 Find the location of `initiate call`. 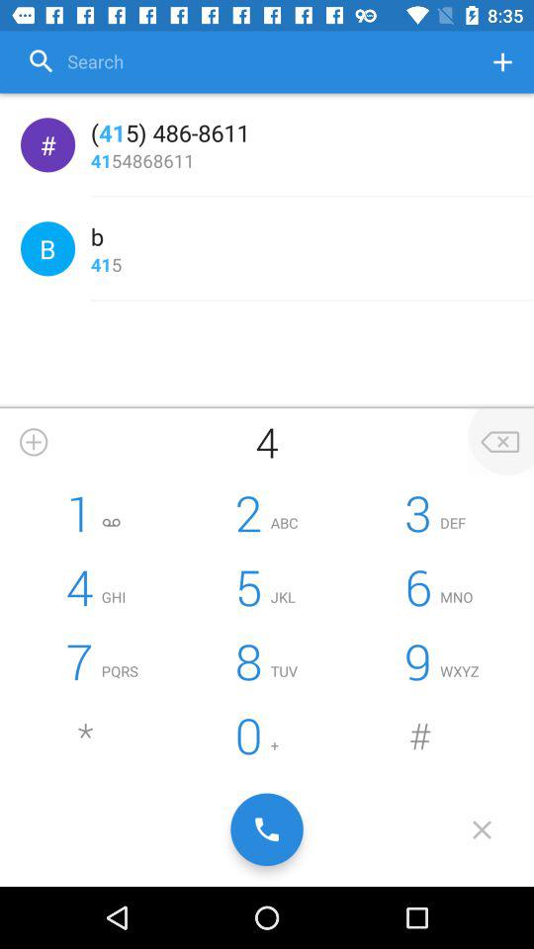

initiate call is located at coordinates (267, 829).